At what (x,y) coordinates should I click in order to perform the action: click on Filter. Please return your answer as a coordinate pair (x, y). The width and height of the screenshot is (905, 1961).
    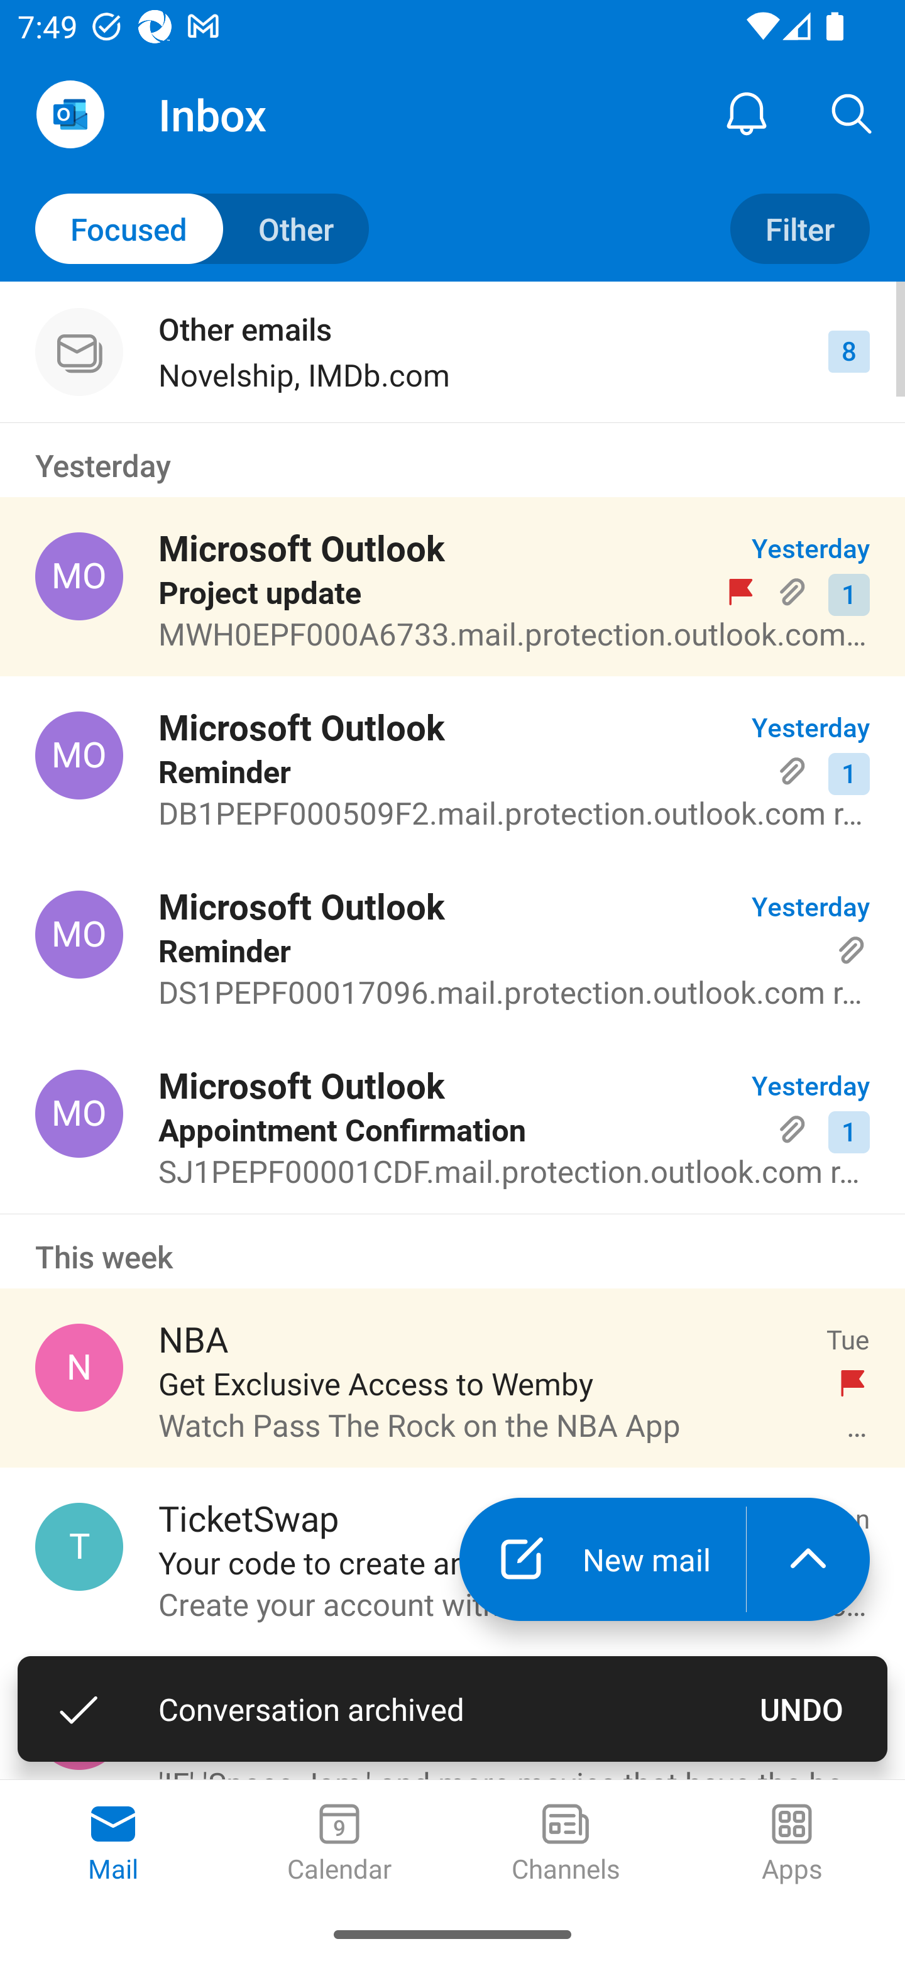
    Looking at the image, I should click on (799, 229).